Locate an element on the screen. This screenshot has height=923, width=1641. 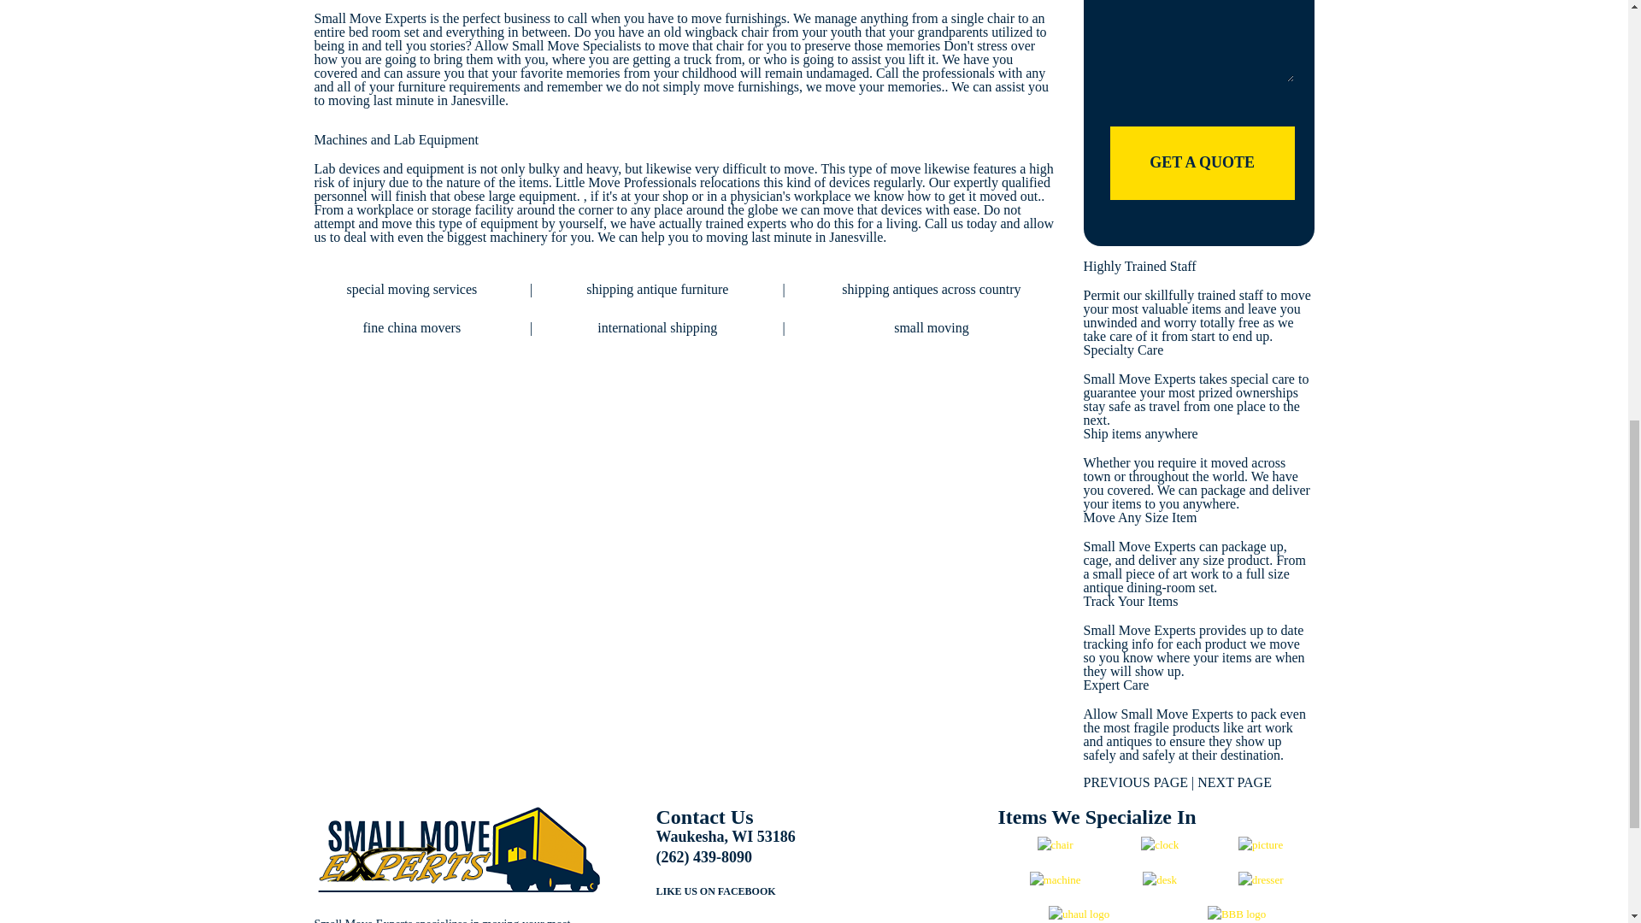
small moving is located at coordinates (932, 327).